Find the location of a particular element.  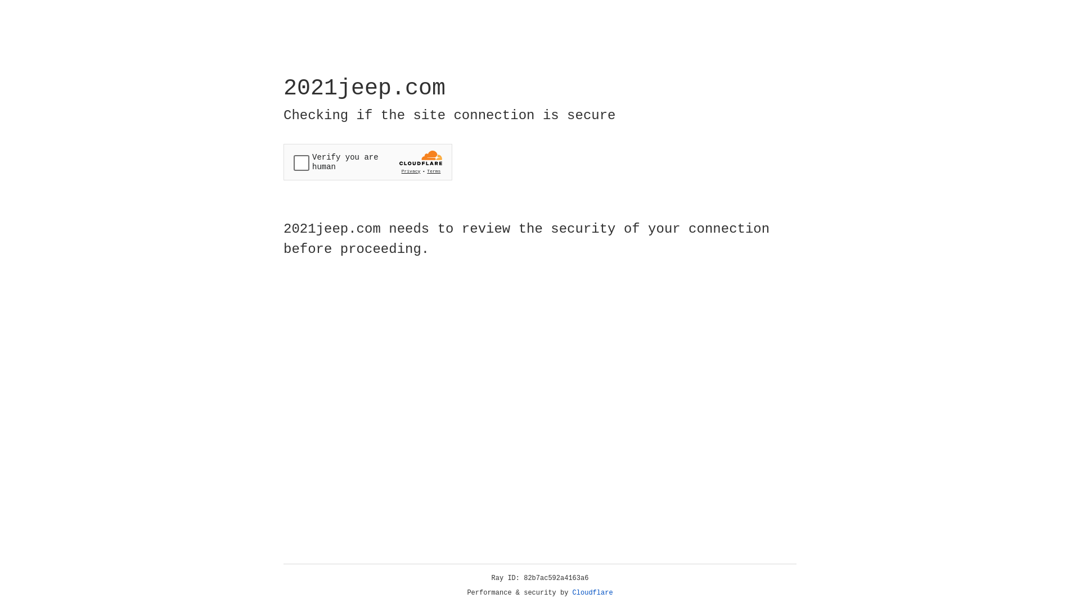

Cloudflare is located at coordinates (593, 593).